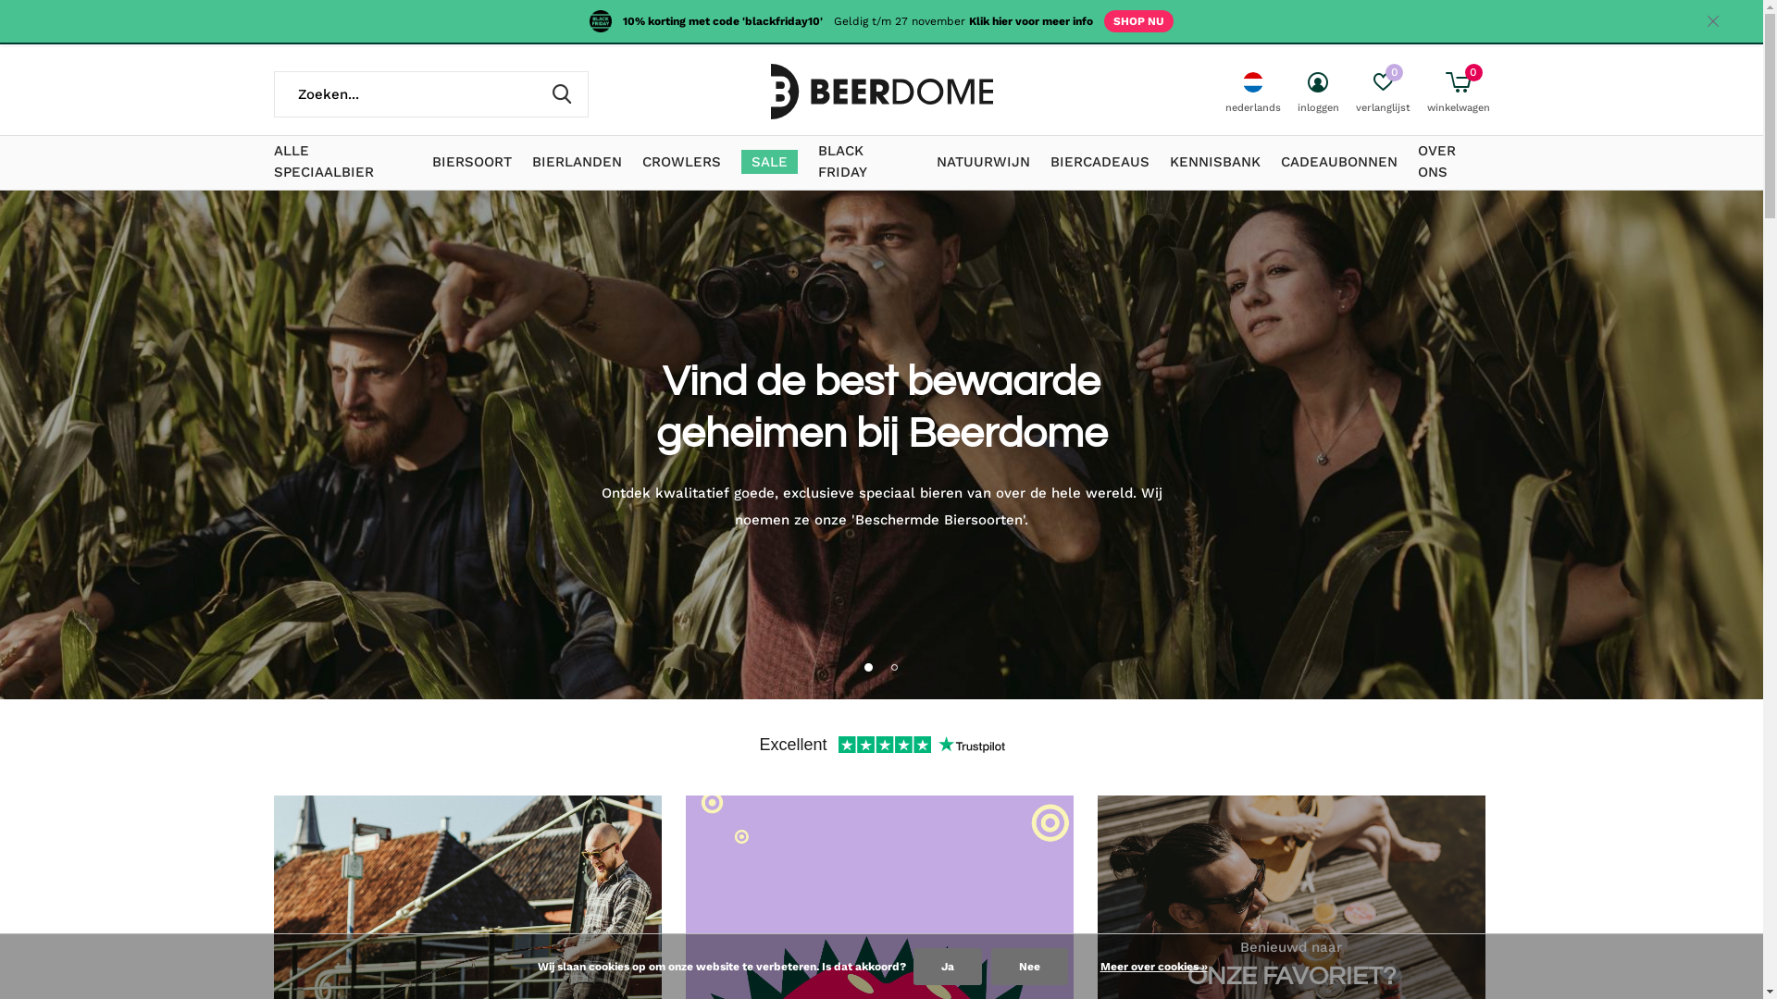  I want to click on verlanglijst
0, so click(1383, 94).